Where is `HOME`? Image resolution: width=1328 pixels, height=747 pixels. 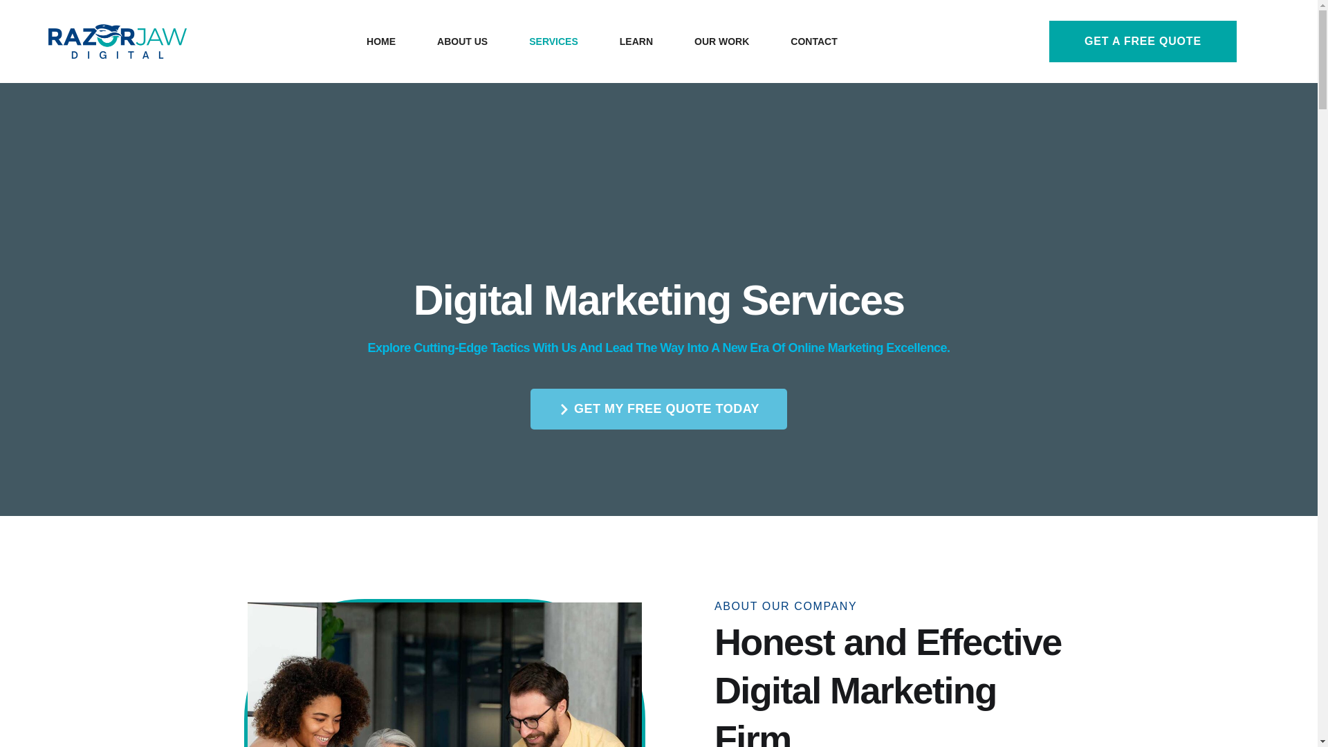 HOME is located at coordinates (380, 41).